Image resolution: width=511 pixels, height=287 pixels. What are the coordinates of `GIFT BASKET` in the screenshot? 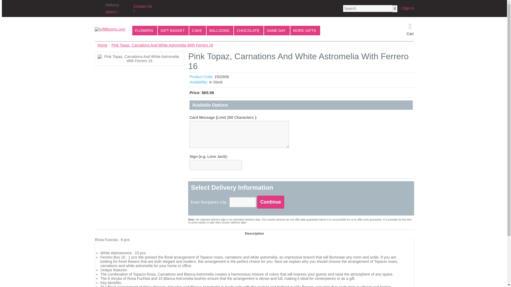 It's located at (173, 30).